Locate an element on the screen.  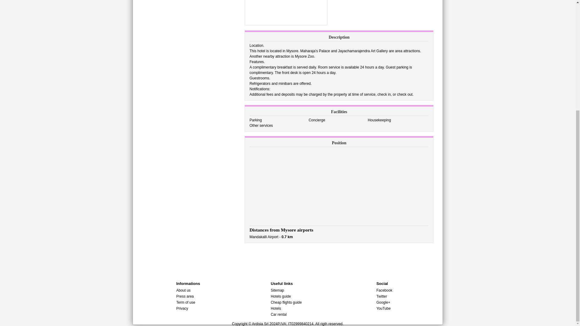
YouTube is located at coordinates (383, 308).